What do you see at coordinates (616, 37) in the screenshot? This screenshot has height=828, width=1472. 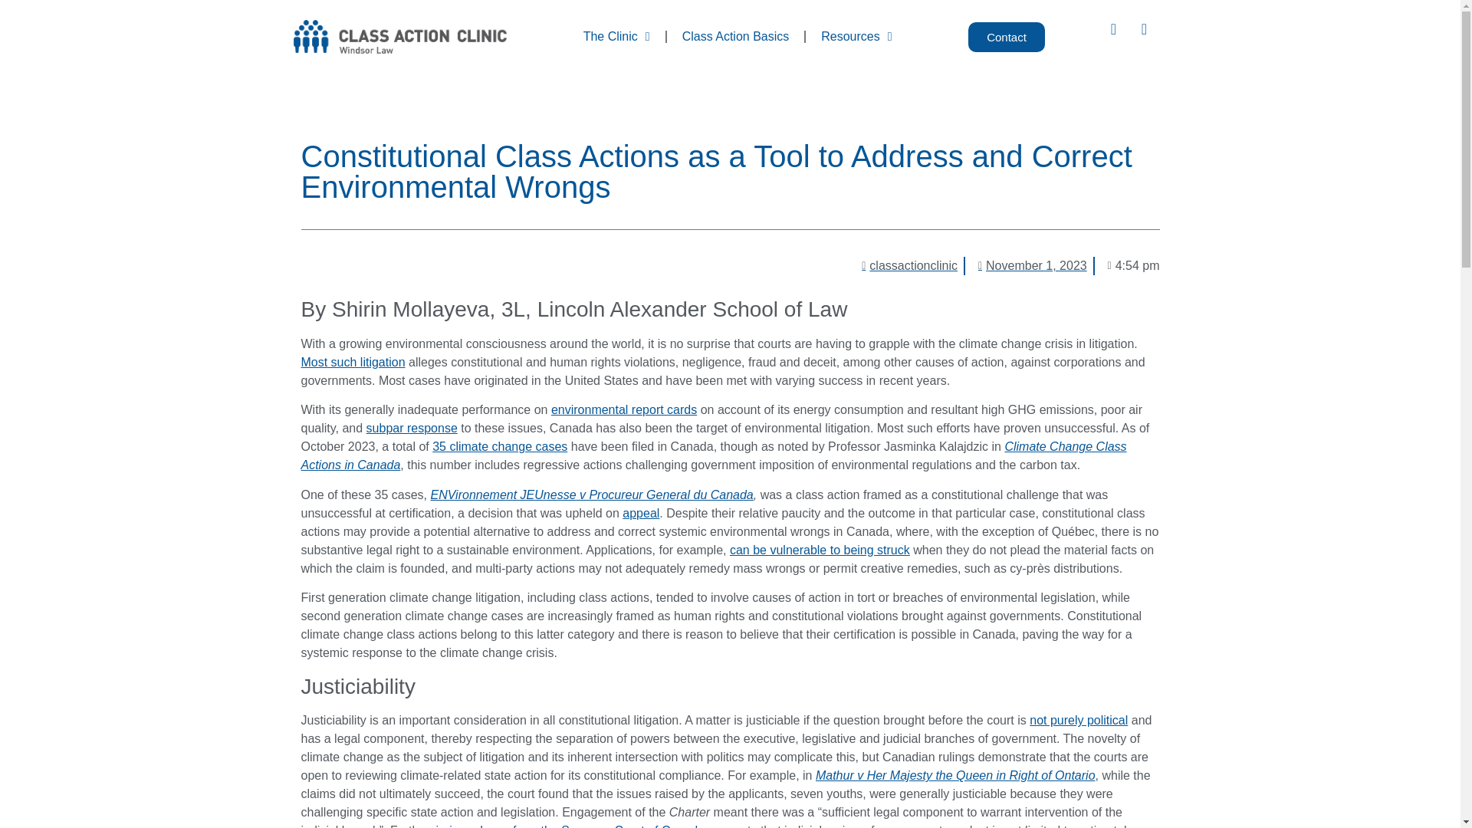 I see `The Clinic` at bounding box center [616, 37].